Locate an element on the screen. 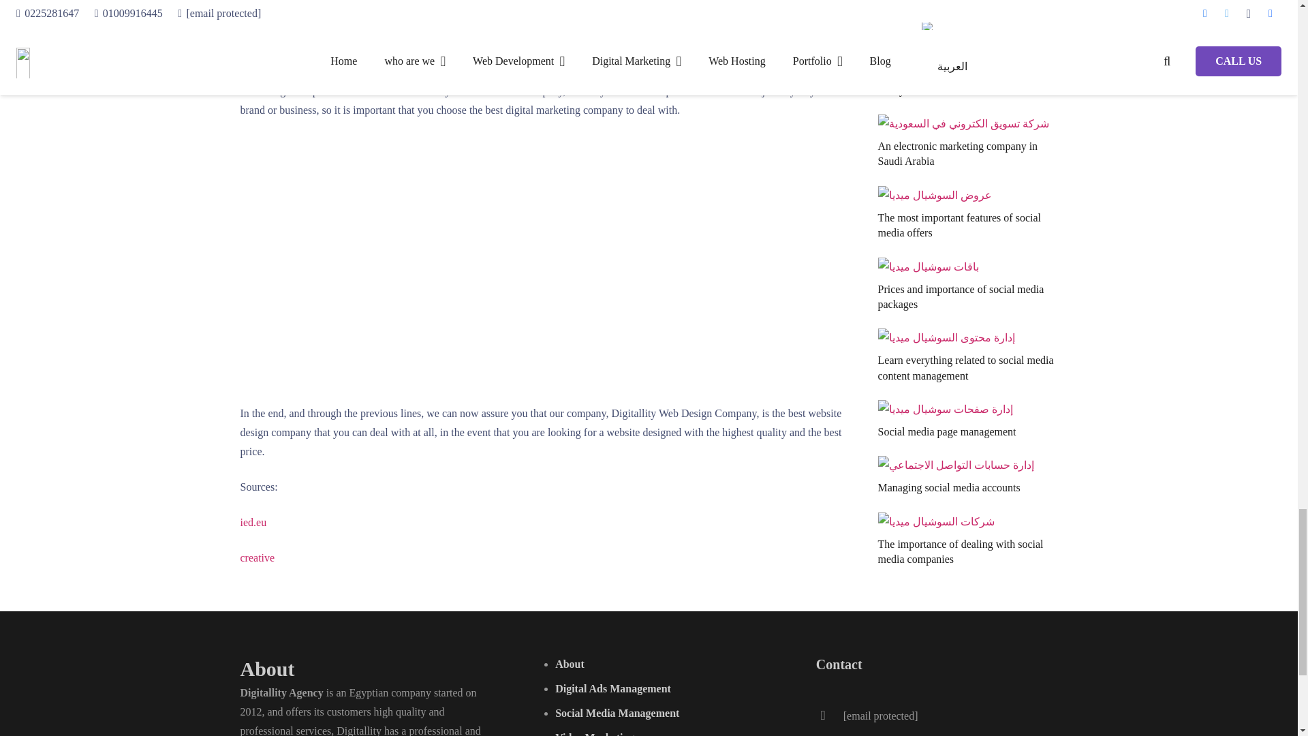 The image size is (1308, 736). How to create a professional website from scratch in minutes is located at coordinates (458, 259).